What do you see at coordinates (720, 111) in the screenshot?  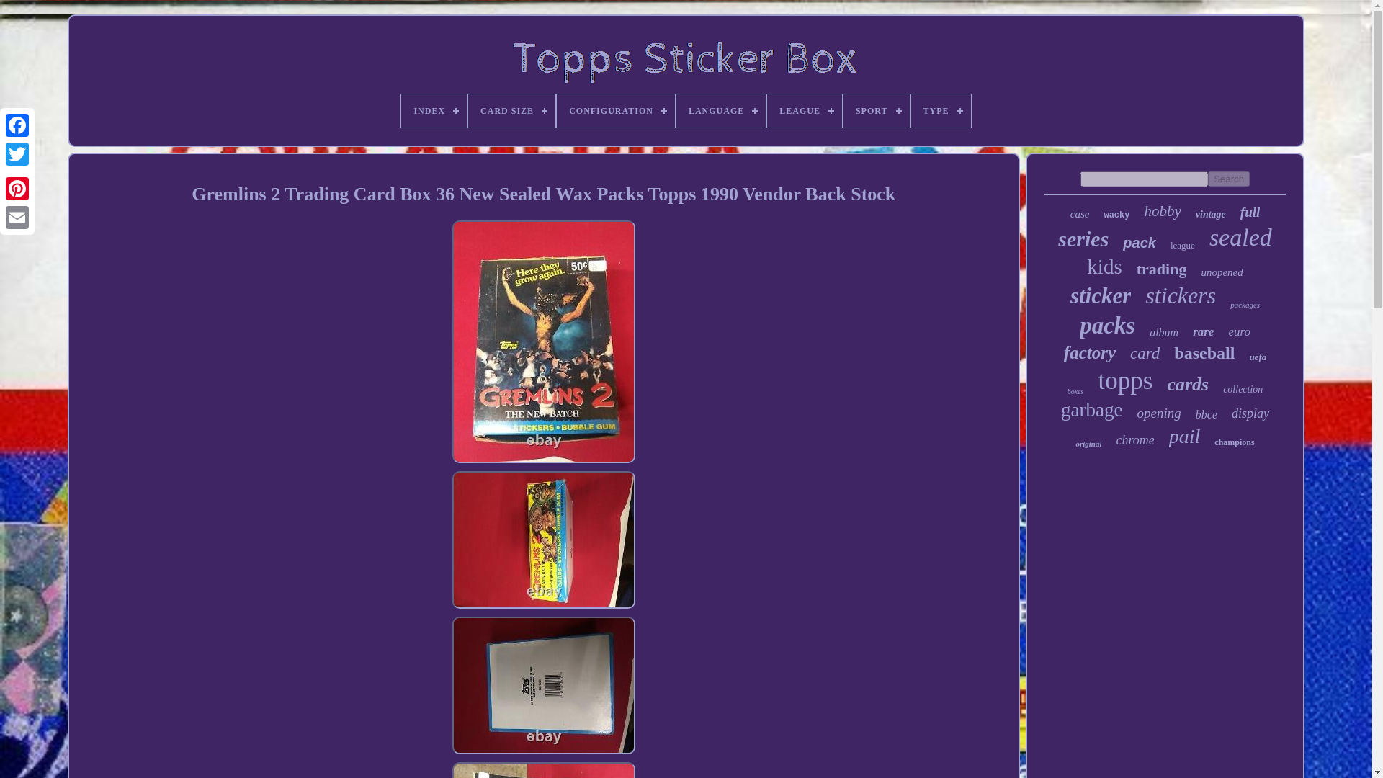 I see `LANGUAGE` at bounding box center [720, 111].